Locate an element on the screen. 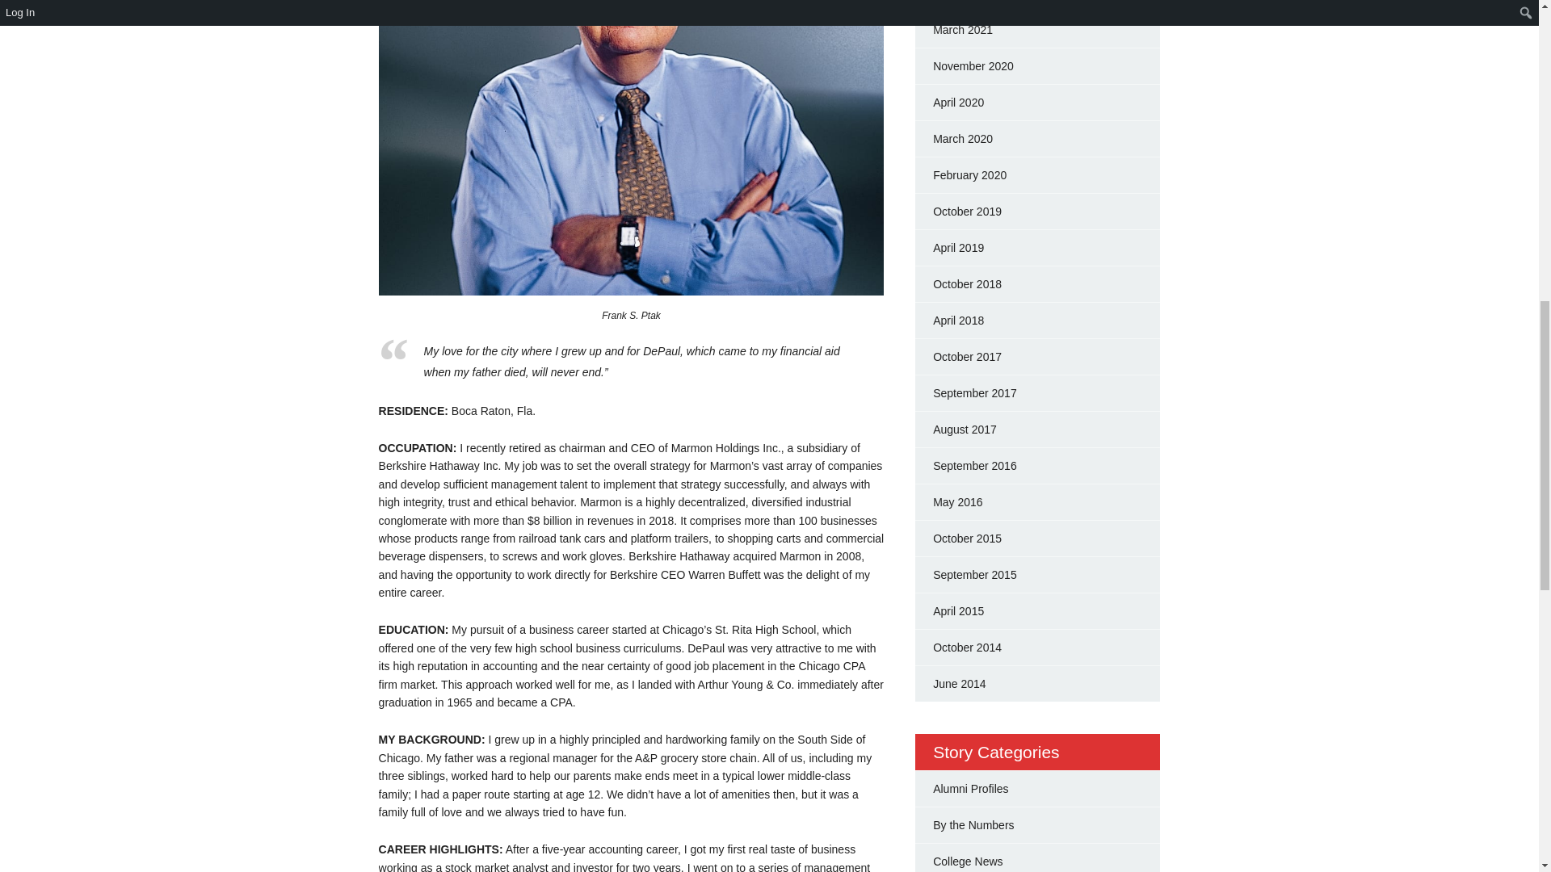  October 2017 is located at coordinates (968, 357).